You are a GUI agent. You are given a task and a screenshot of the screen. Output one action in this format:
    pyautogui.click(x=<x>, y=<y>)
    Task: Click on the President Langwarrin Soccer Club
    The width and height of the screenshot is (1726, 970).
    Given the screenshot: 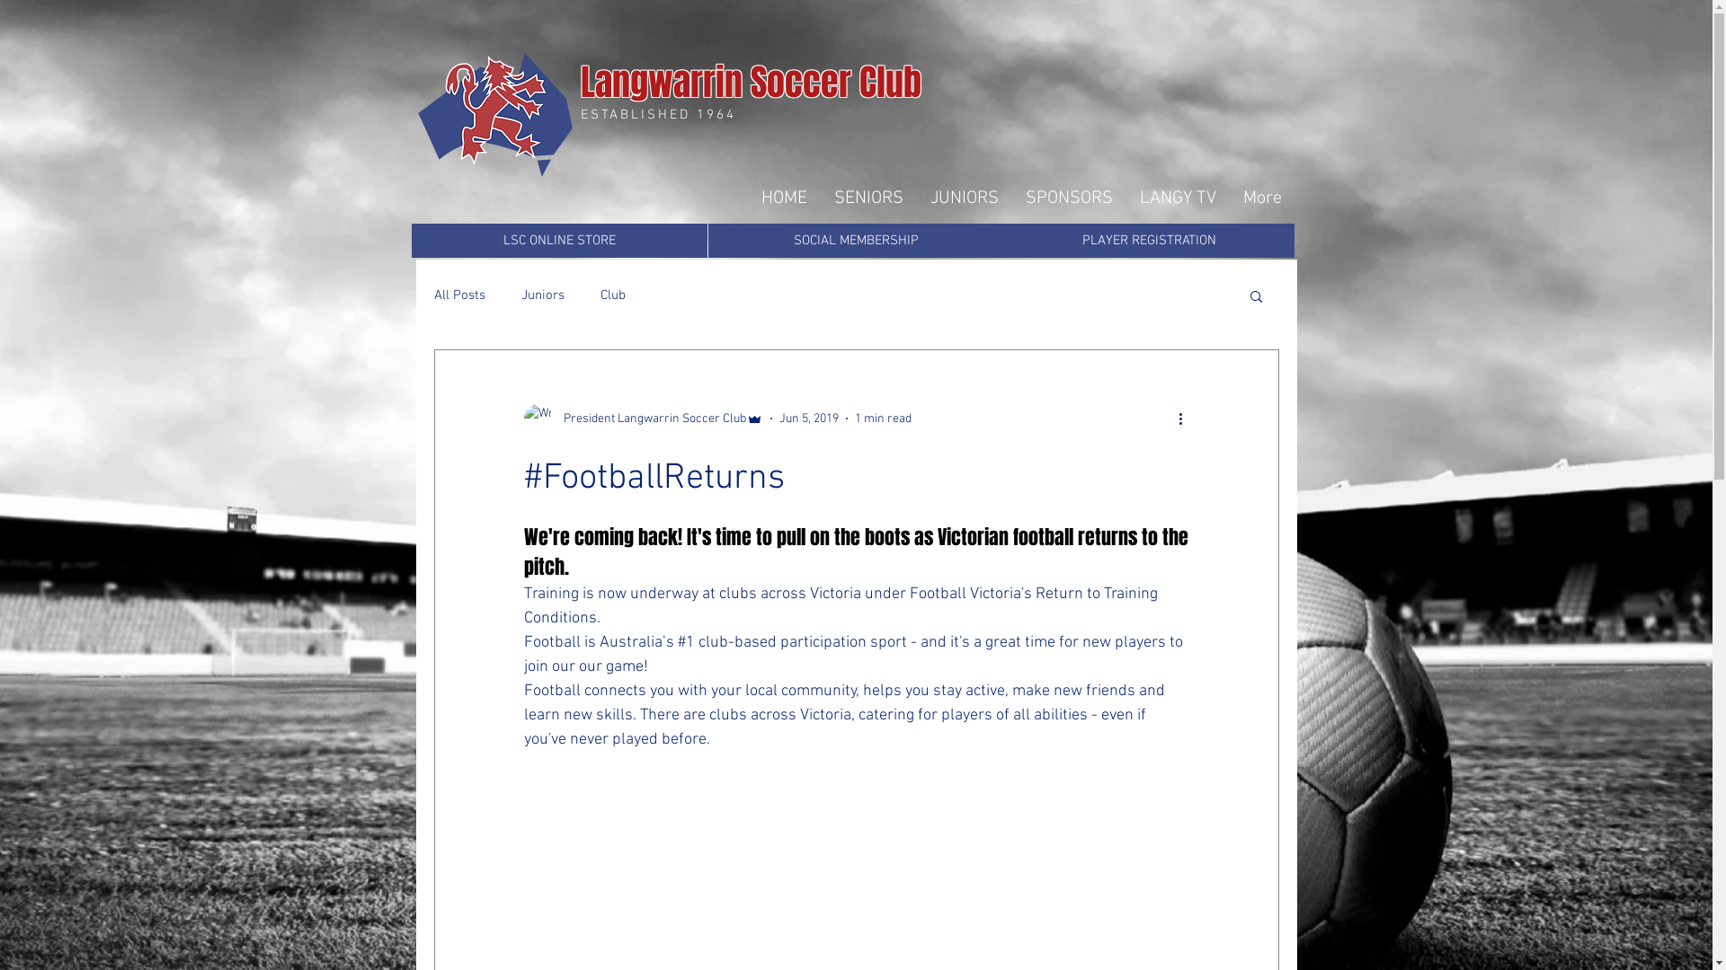 What is the action you would take?
    pyautogui.click(x=643, y=419)
    